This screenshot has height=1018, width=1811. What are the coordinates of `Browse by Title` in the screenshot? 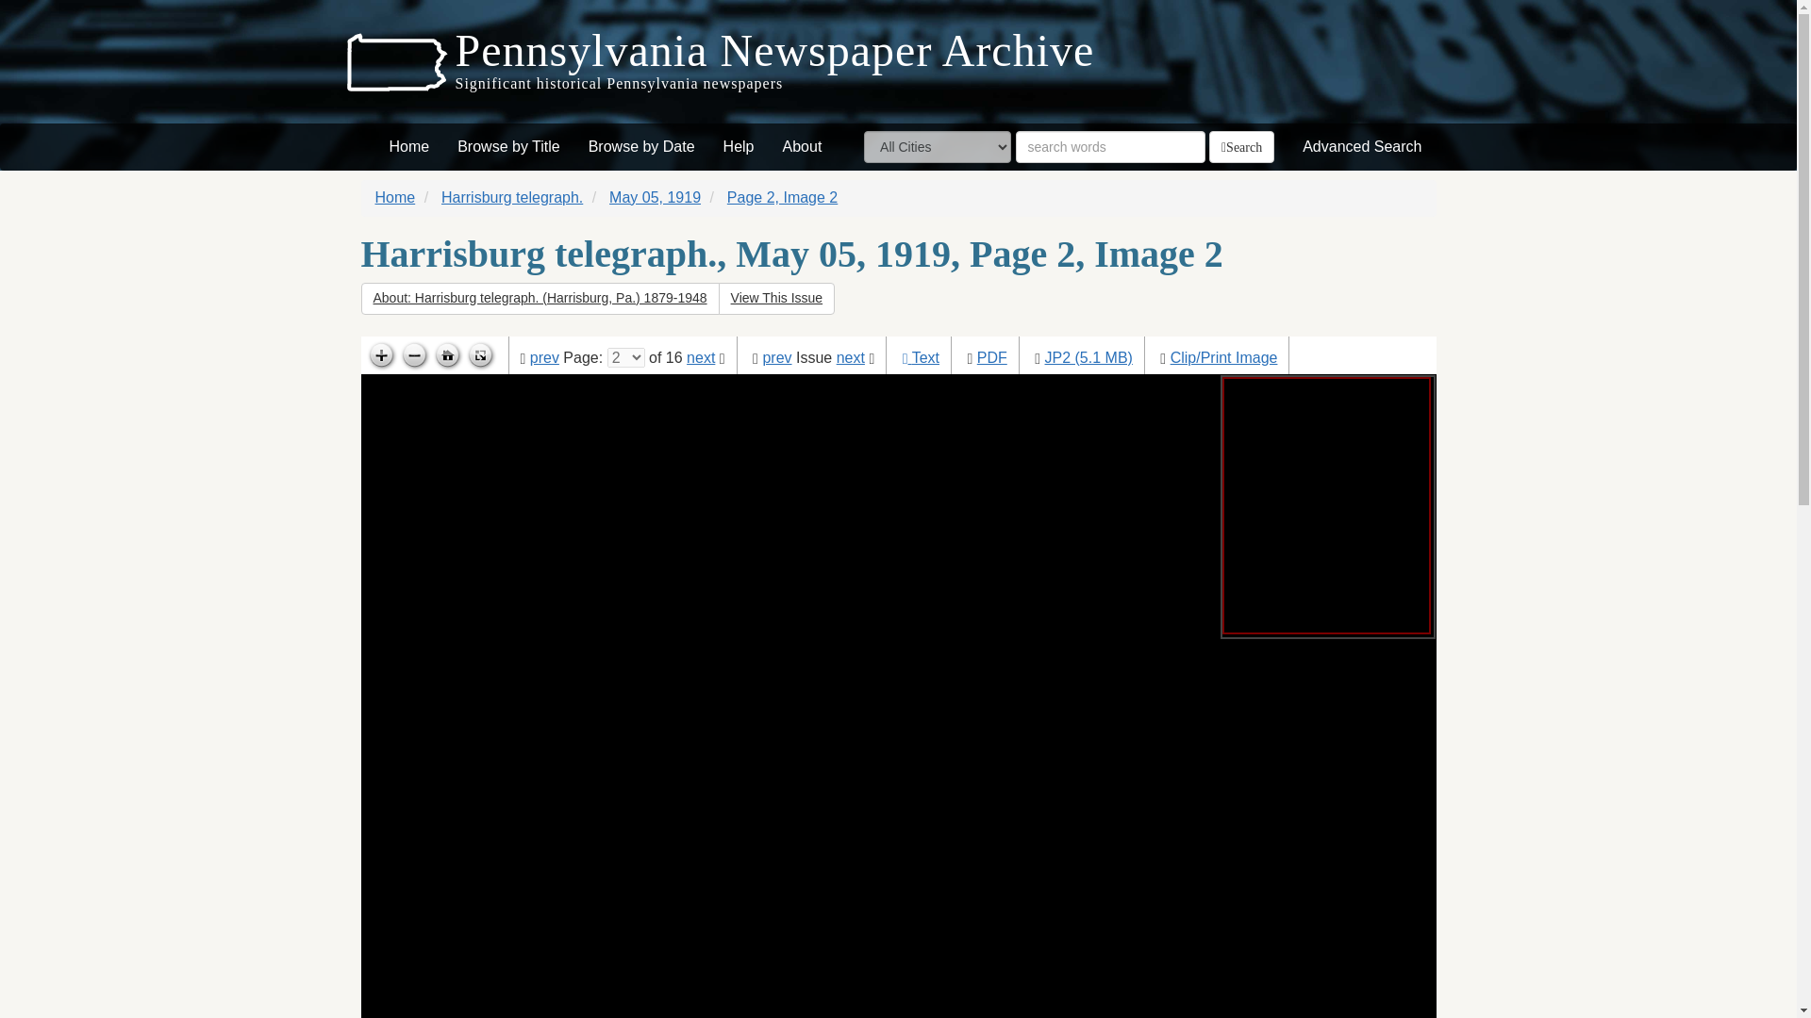 It's located at (508, 147).